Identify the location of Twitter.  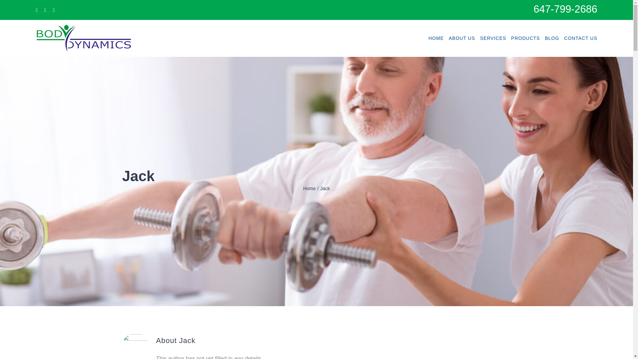
(45, 10).